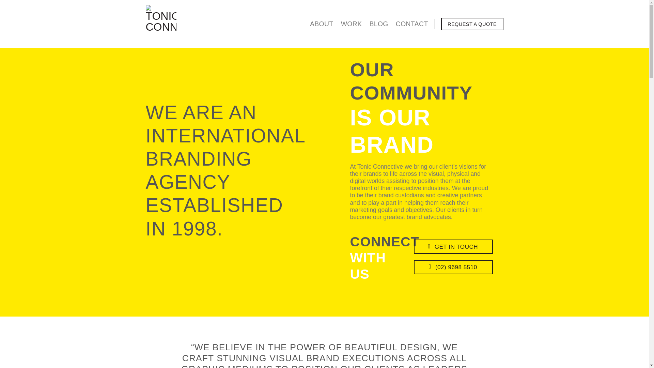 The width and height of the screenshot is (654, 368). I want to click on WORK, so click(352, 24).